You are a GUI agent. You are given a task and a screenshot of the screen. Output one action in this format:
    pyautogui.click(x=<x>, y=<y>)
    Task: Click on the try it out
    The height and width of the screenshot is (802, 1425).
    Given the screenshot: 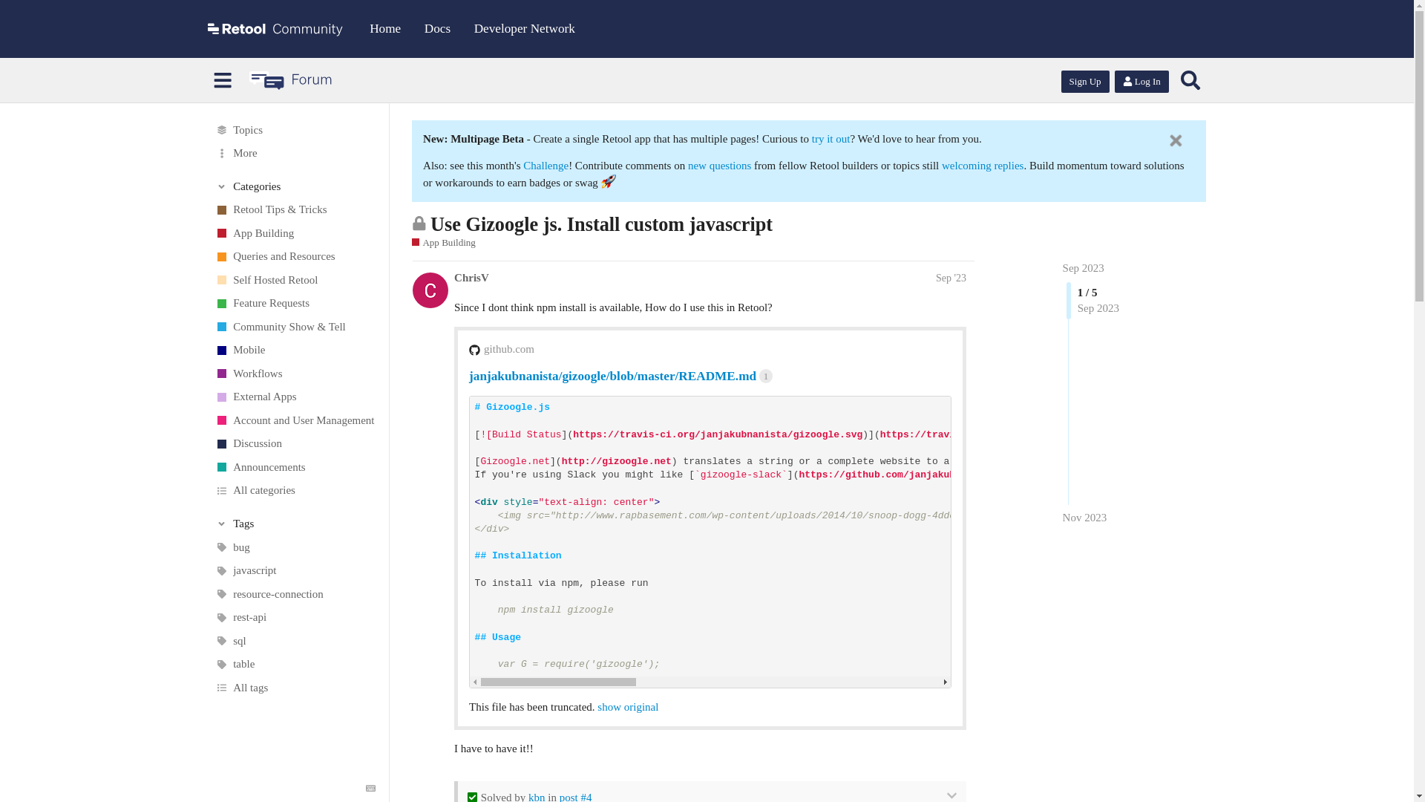 What is the action you would take?
    pyautogui.click(x=831, y=139)
    